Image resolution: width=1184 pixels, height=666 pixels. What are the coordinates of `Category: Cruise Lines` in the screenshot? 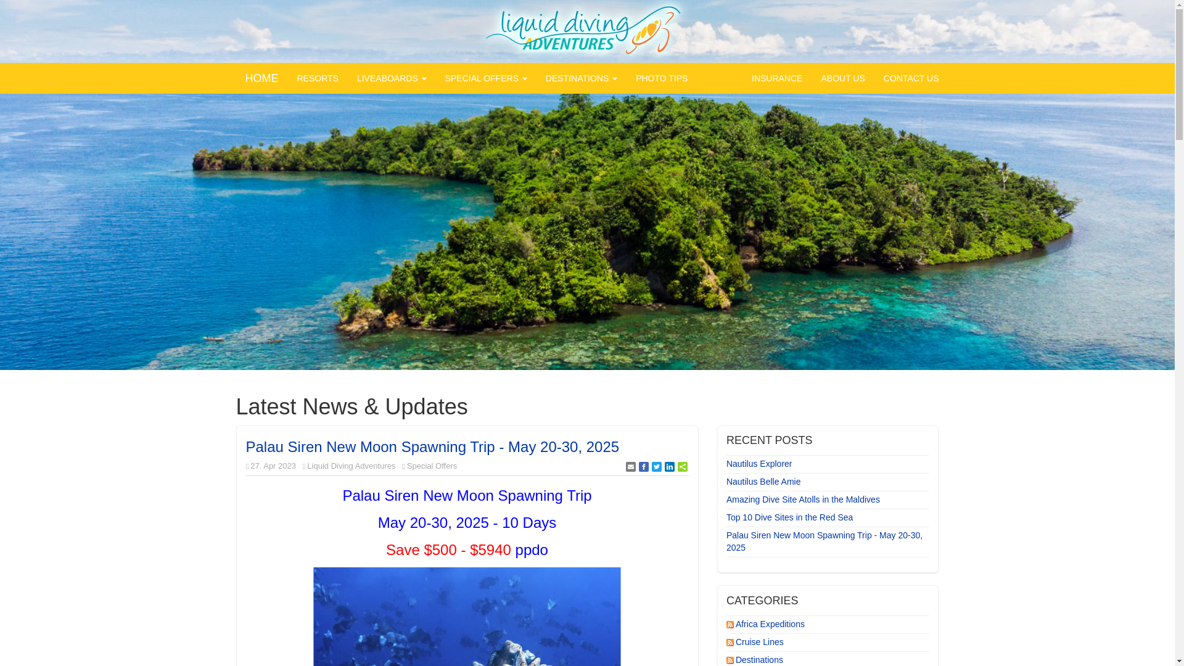 It's located at (760, 641).